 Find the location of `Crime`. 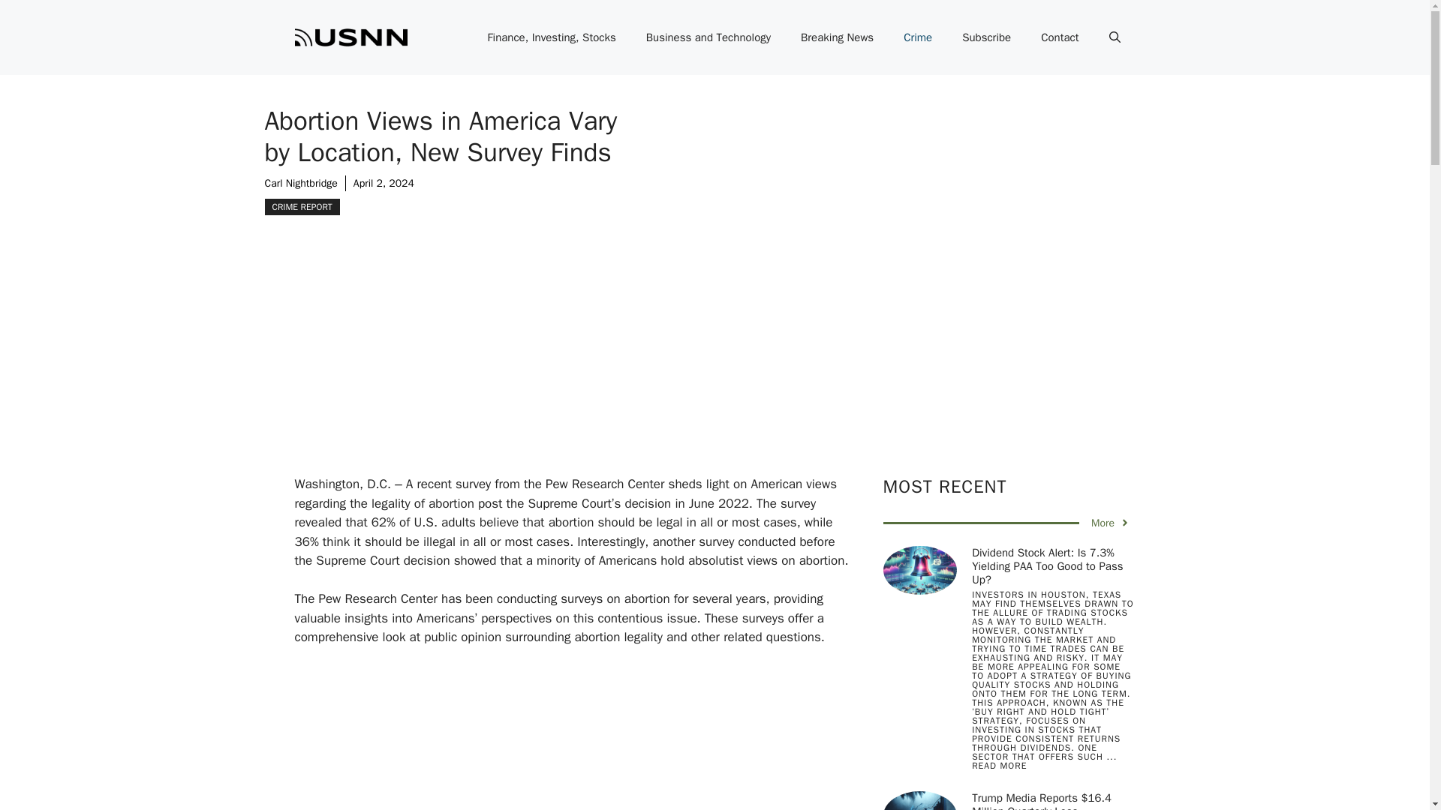

Crime is located at coordinates (917, 37).